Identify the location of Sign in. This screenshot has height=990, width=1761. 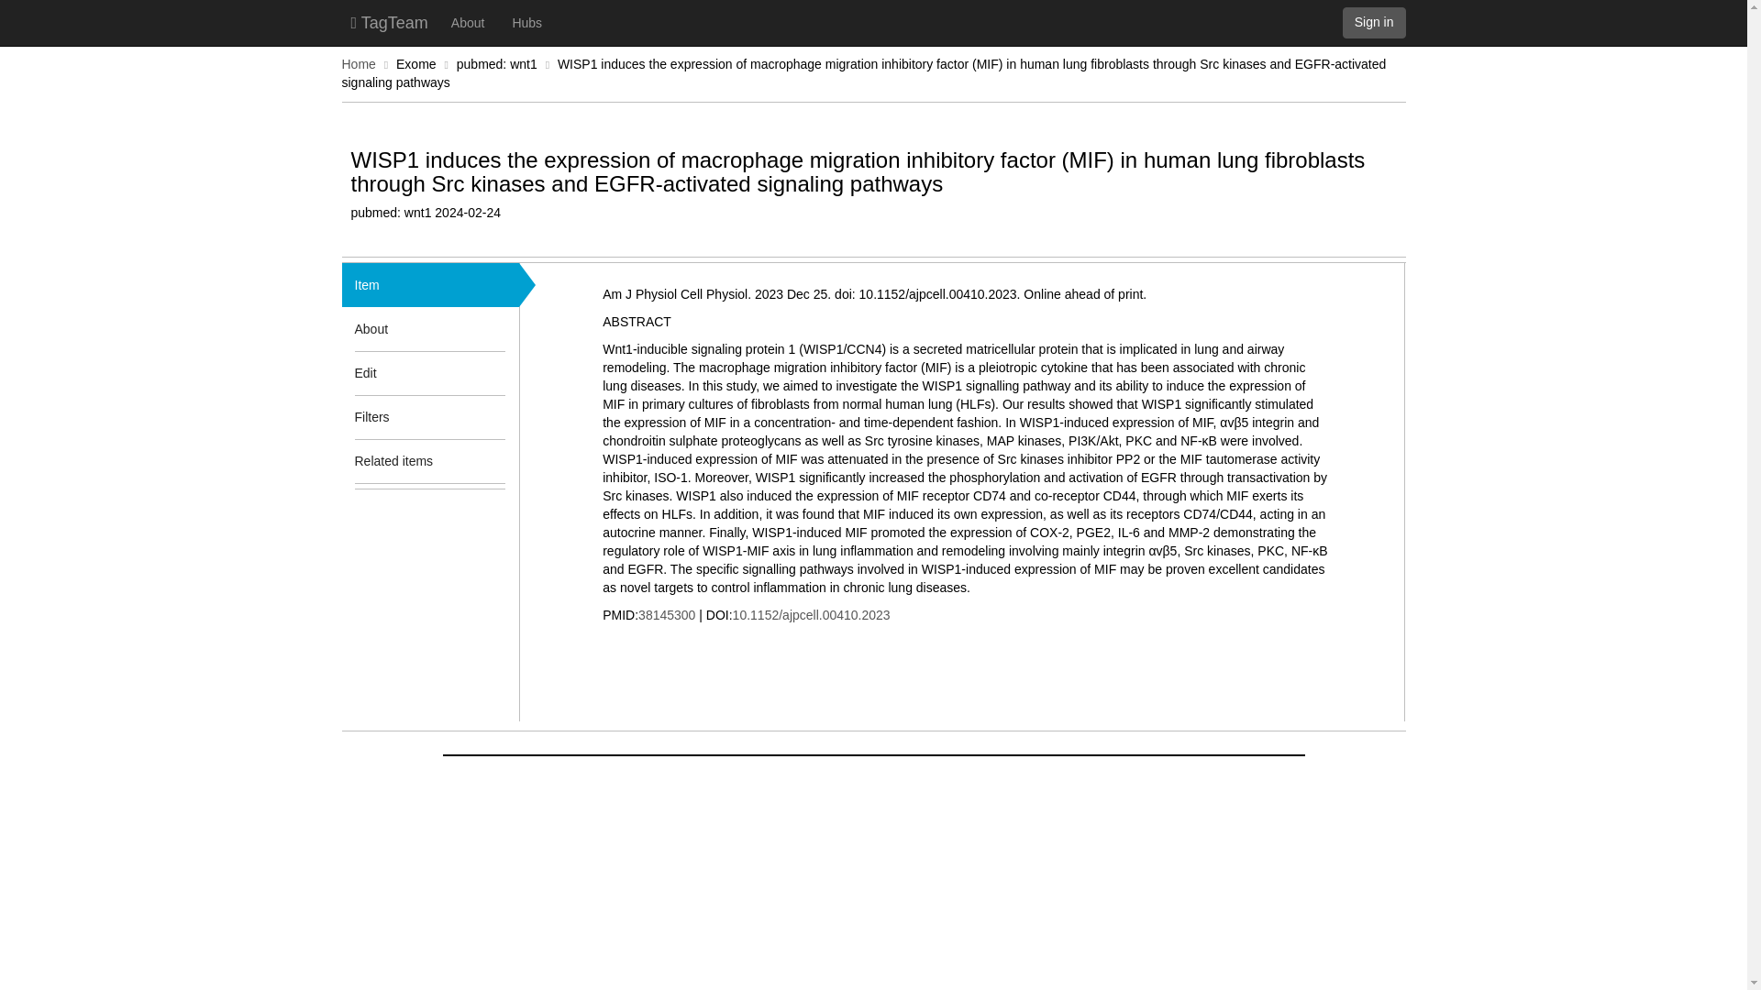
(1374, 22).